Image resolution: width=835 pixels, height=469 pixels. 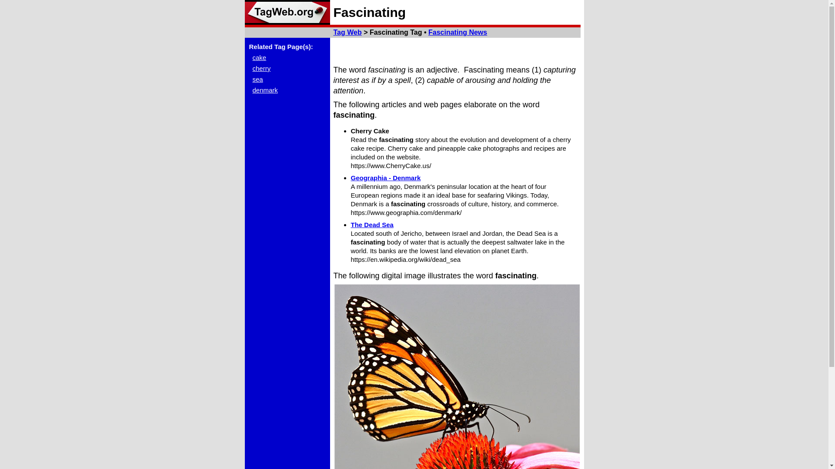 I want to click on The Dead Sea, so click(x=372, y=224).